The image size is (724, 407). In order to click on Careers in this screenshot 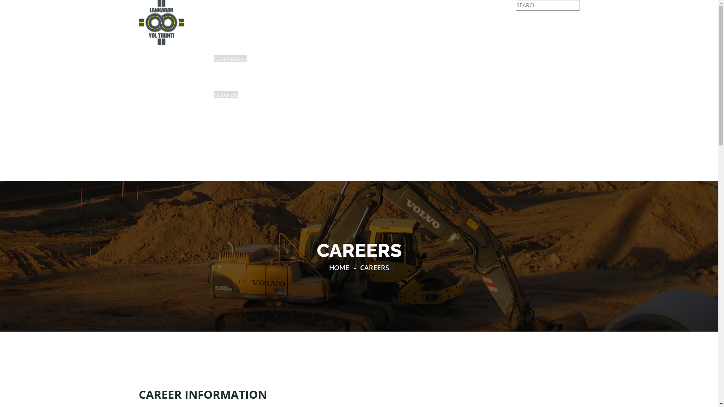, I will do `click(224, 176)`.